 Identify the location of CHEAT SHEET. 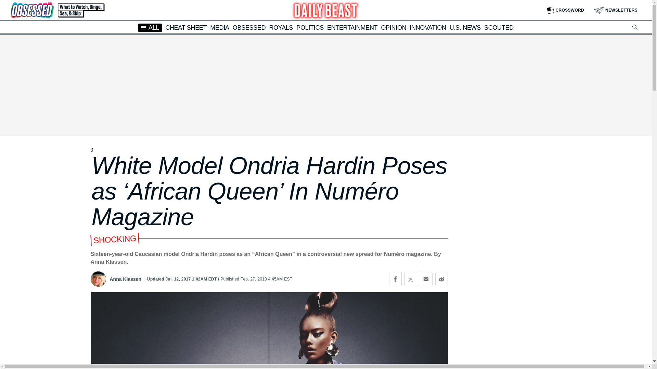
(186, 27).